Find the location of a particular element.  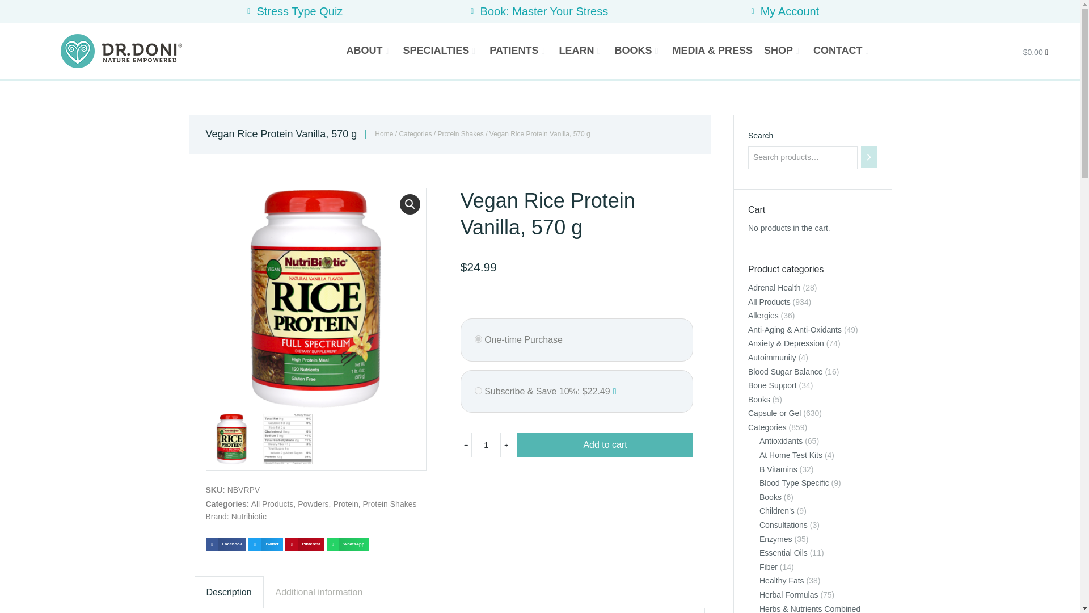

SPECIALTIES is located at coordinates (441, 51).